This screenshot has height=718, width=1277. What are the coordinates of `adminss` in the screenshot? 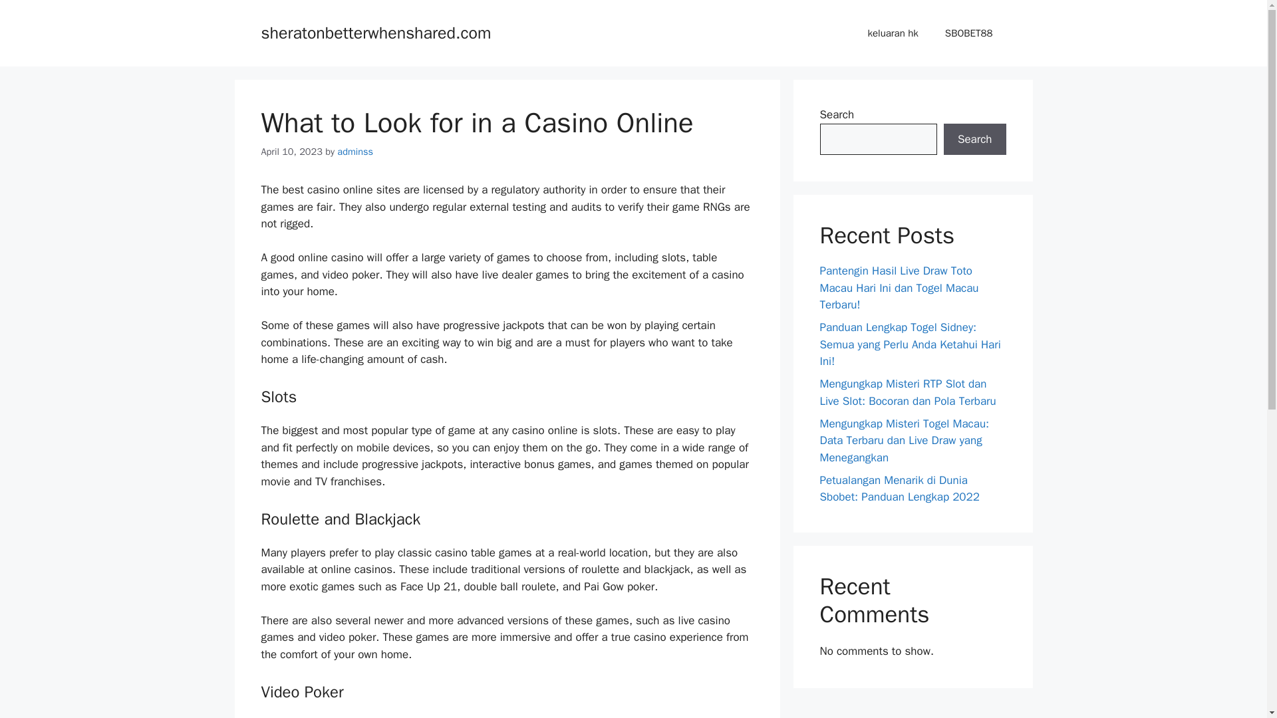 It's located at (355, 152).